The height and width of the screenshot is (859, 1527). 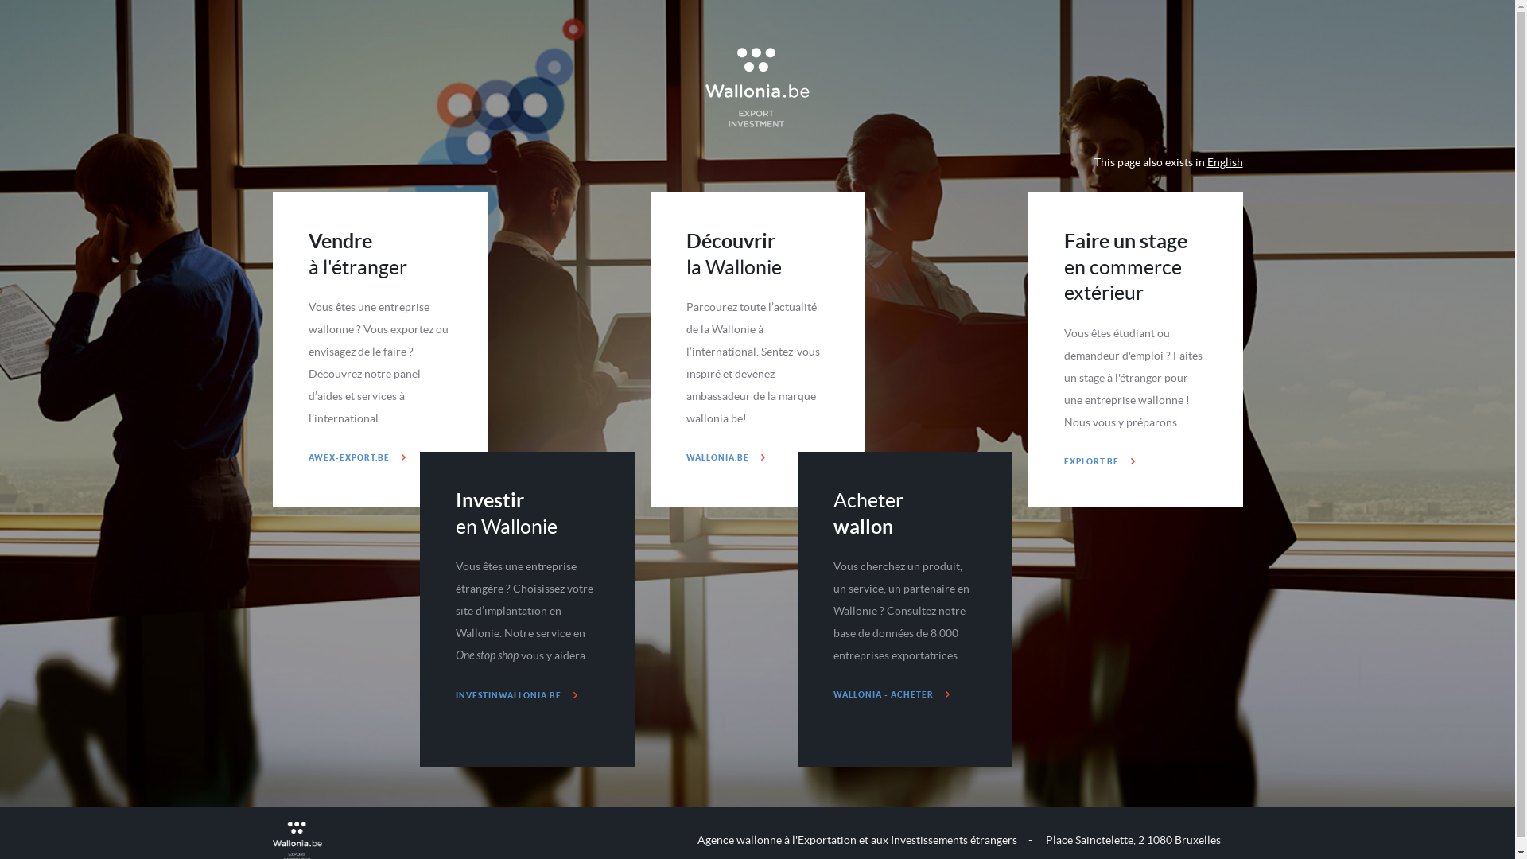 I want to click on WALLONIA.BE, so click(x=725, y=457).